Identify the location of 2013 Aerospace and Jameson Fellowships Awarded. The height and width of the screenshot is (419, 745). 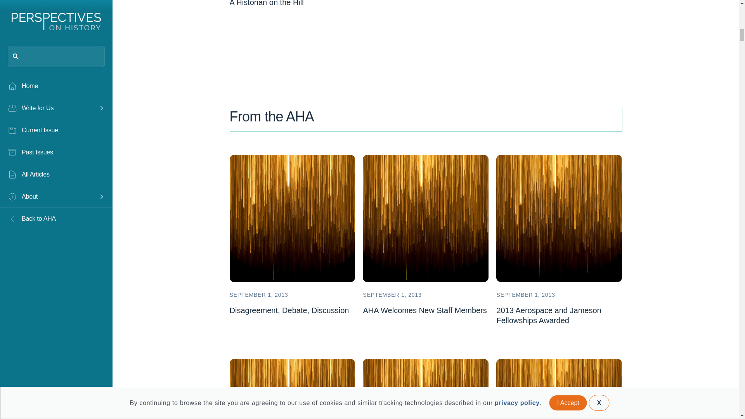
(549, 315).